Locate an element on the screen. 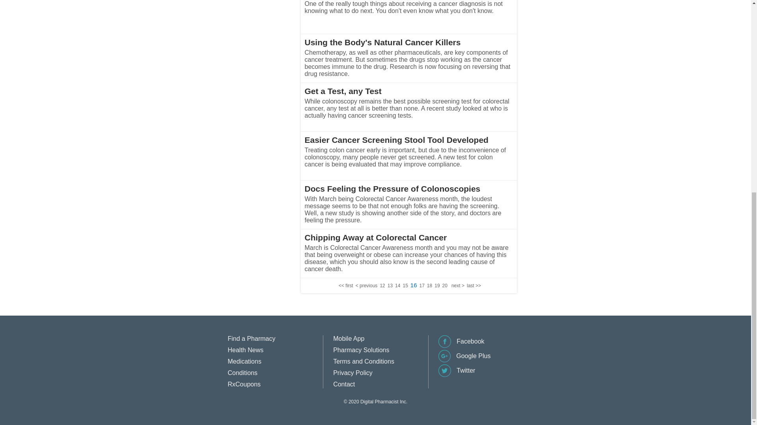 The image size is (757, 425). 15 is located at coordinates (405, 286).